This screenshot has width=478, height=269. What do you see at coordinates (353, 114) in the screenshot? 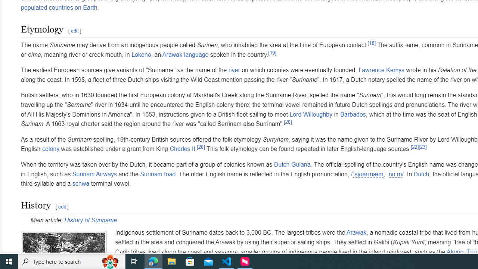
I see `Barbados` at bounding box center [353, 114].